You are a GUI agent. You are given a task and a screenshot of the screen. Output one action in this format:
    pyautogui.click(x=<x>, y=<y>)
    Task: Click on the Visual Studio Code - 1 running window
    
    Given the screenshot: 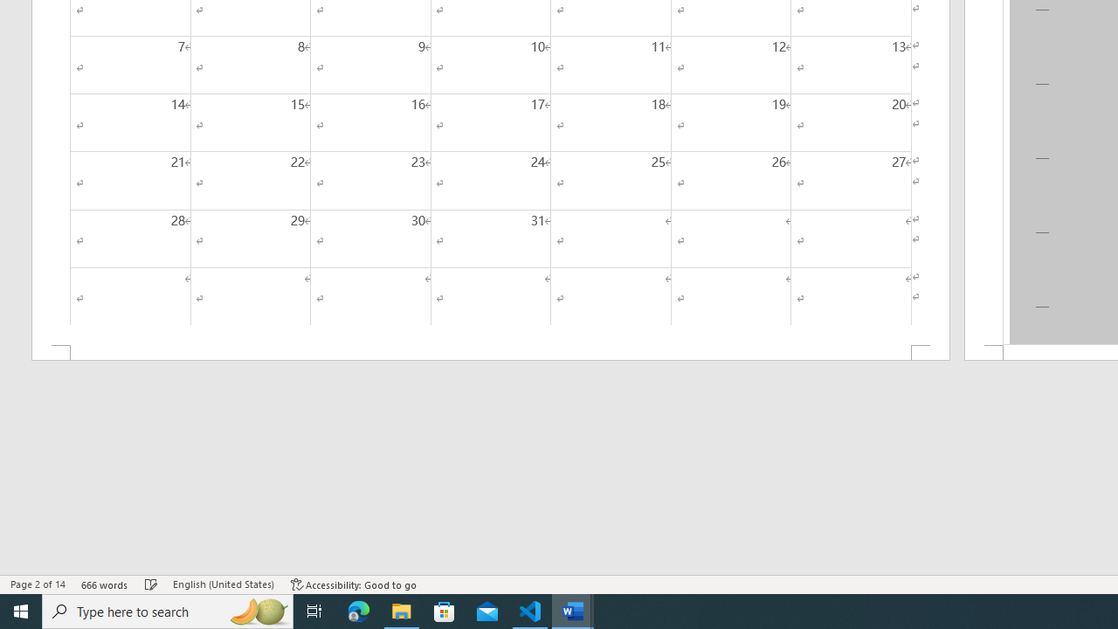 What is the action you would take?
    pyautogui.click(x=530, y=612)
    